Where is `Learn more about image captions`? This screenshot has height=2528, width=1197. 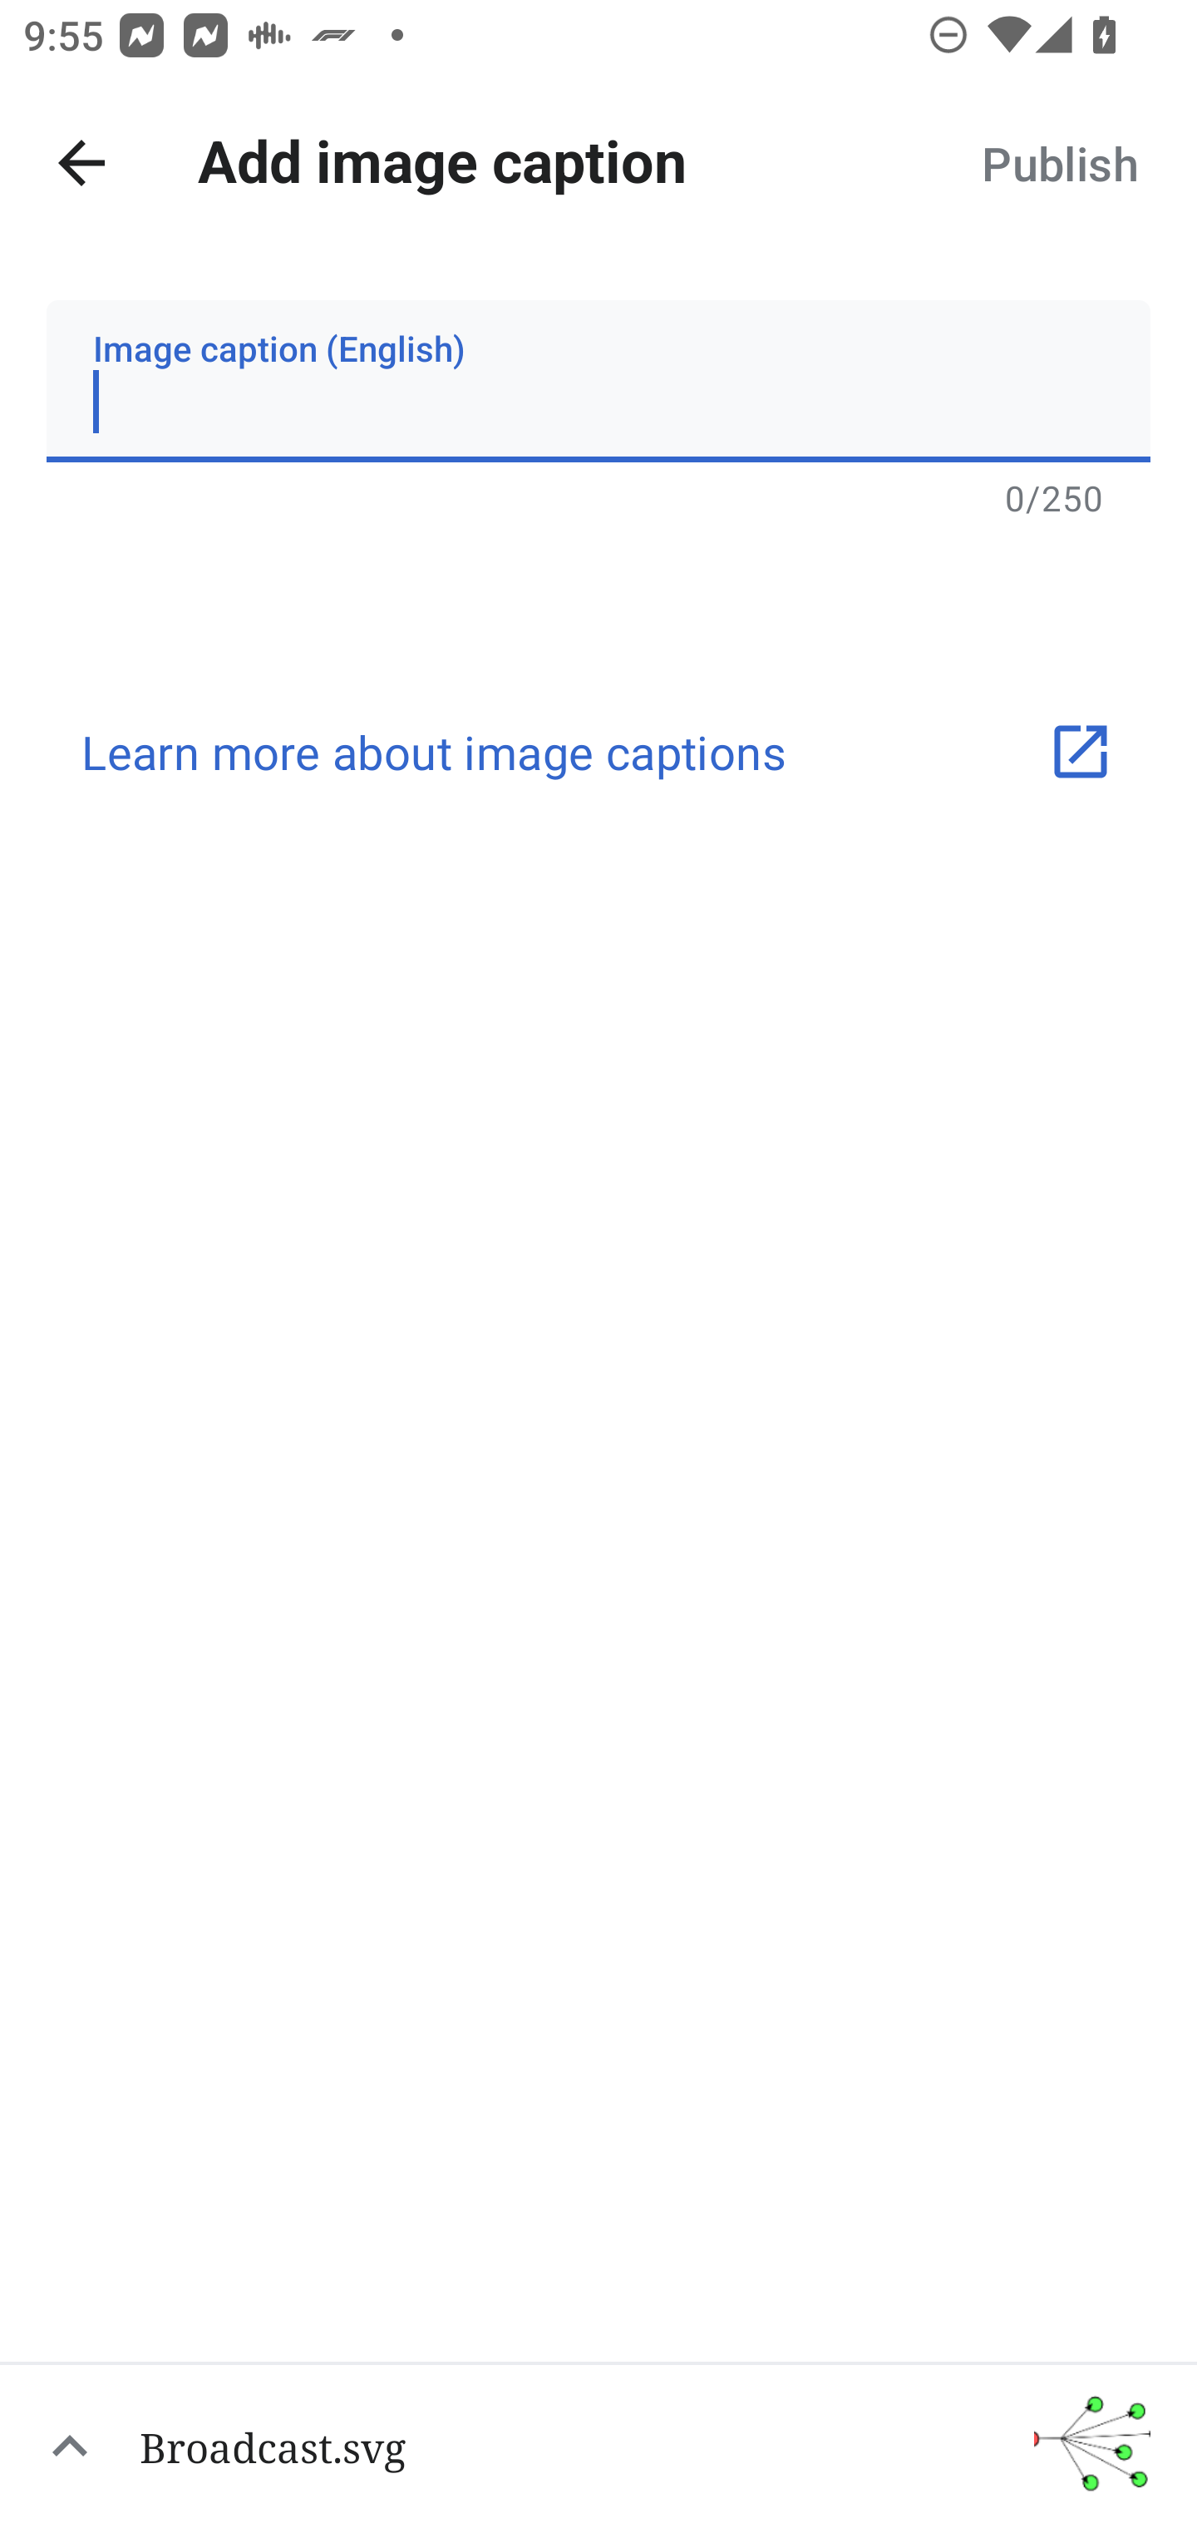
Learn more about image captions is located at coordinates (598, 752).